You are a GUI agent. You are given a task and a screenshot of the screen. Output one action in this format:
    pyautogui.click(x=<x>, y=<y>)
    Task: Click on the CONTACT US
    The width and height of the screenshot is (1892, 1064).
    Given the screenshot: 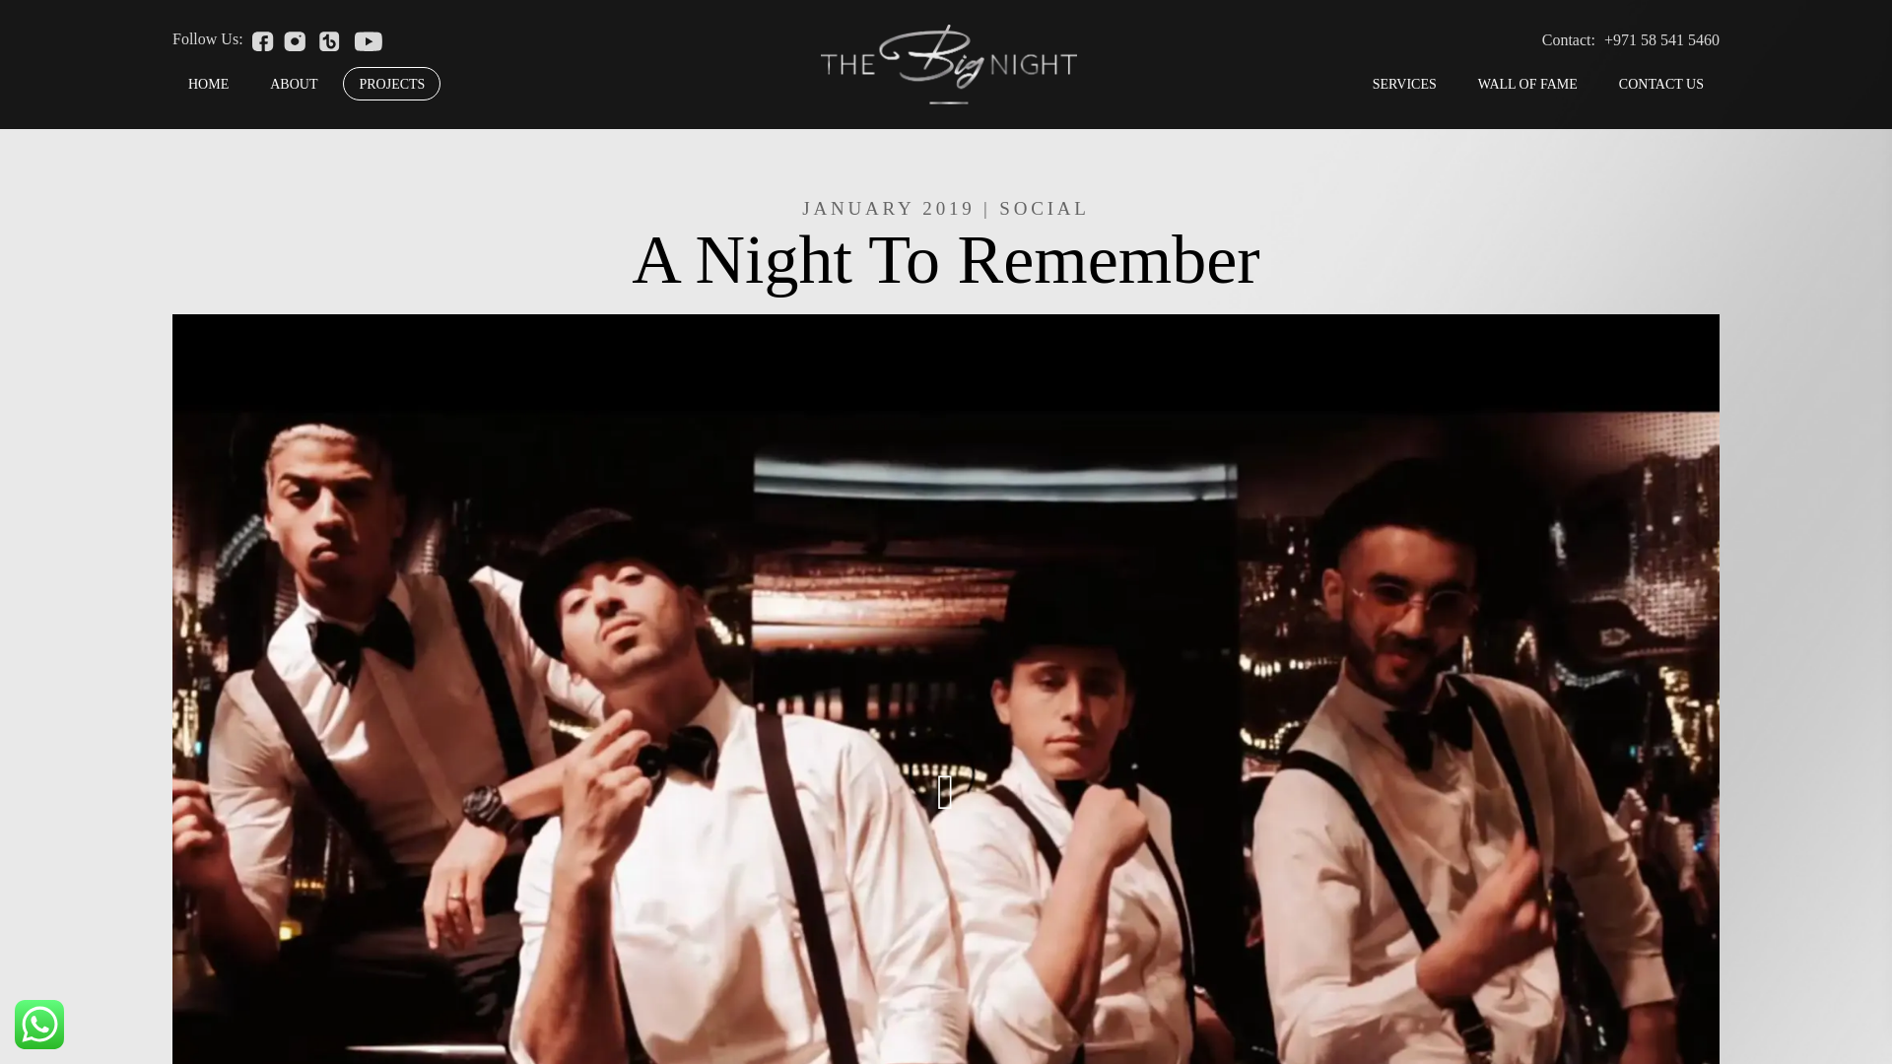 What is the action you would take?
    pyautogui.click(x=1661, y=83)
    